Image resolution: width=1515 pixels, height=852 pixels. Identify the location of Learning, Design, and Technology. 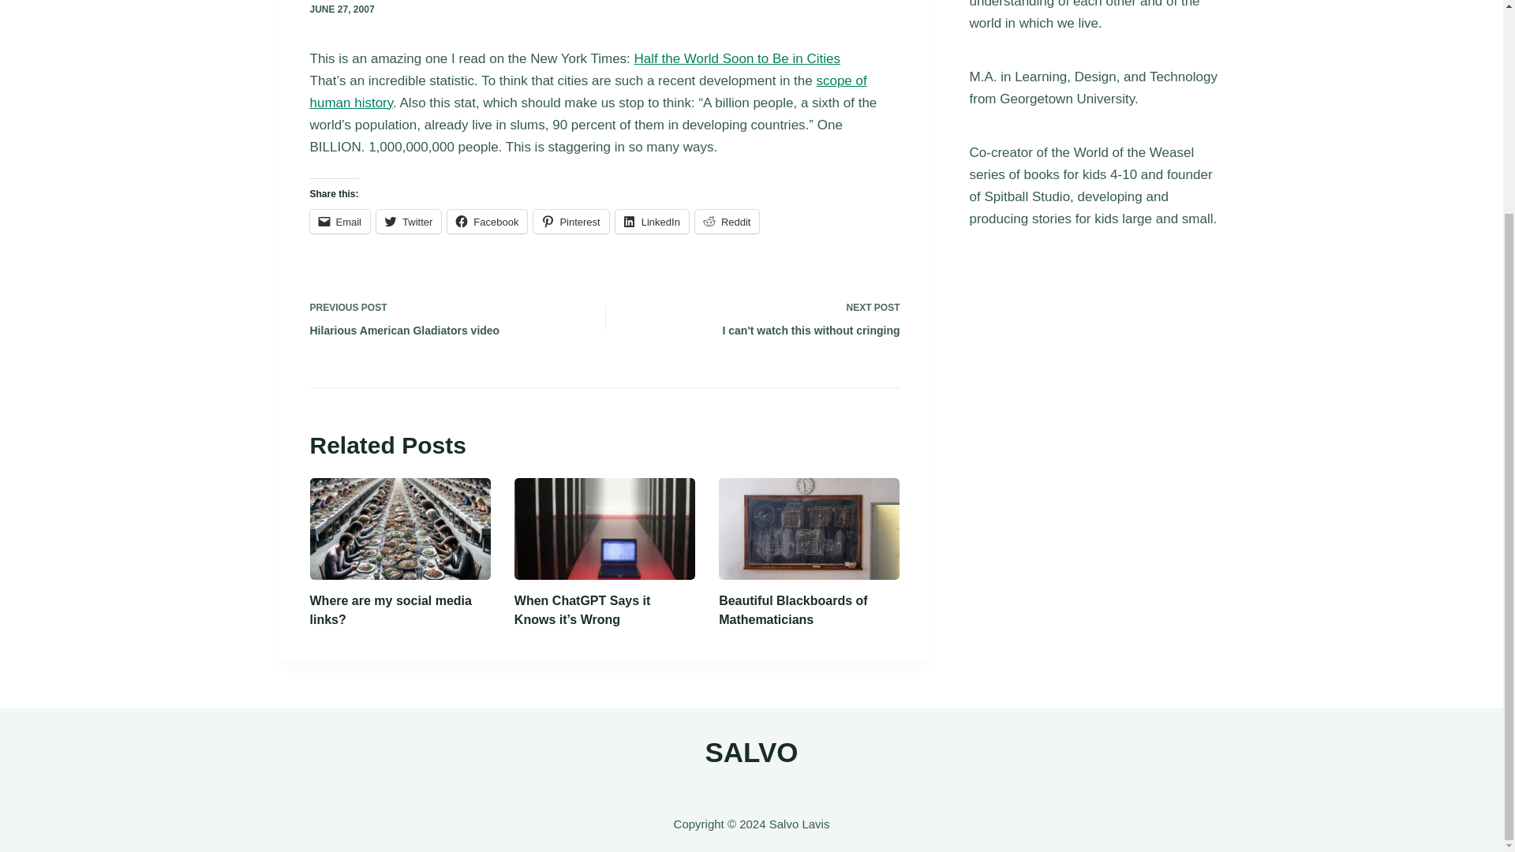
(1116, 76).